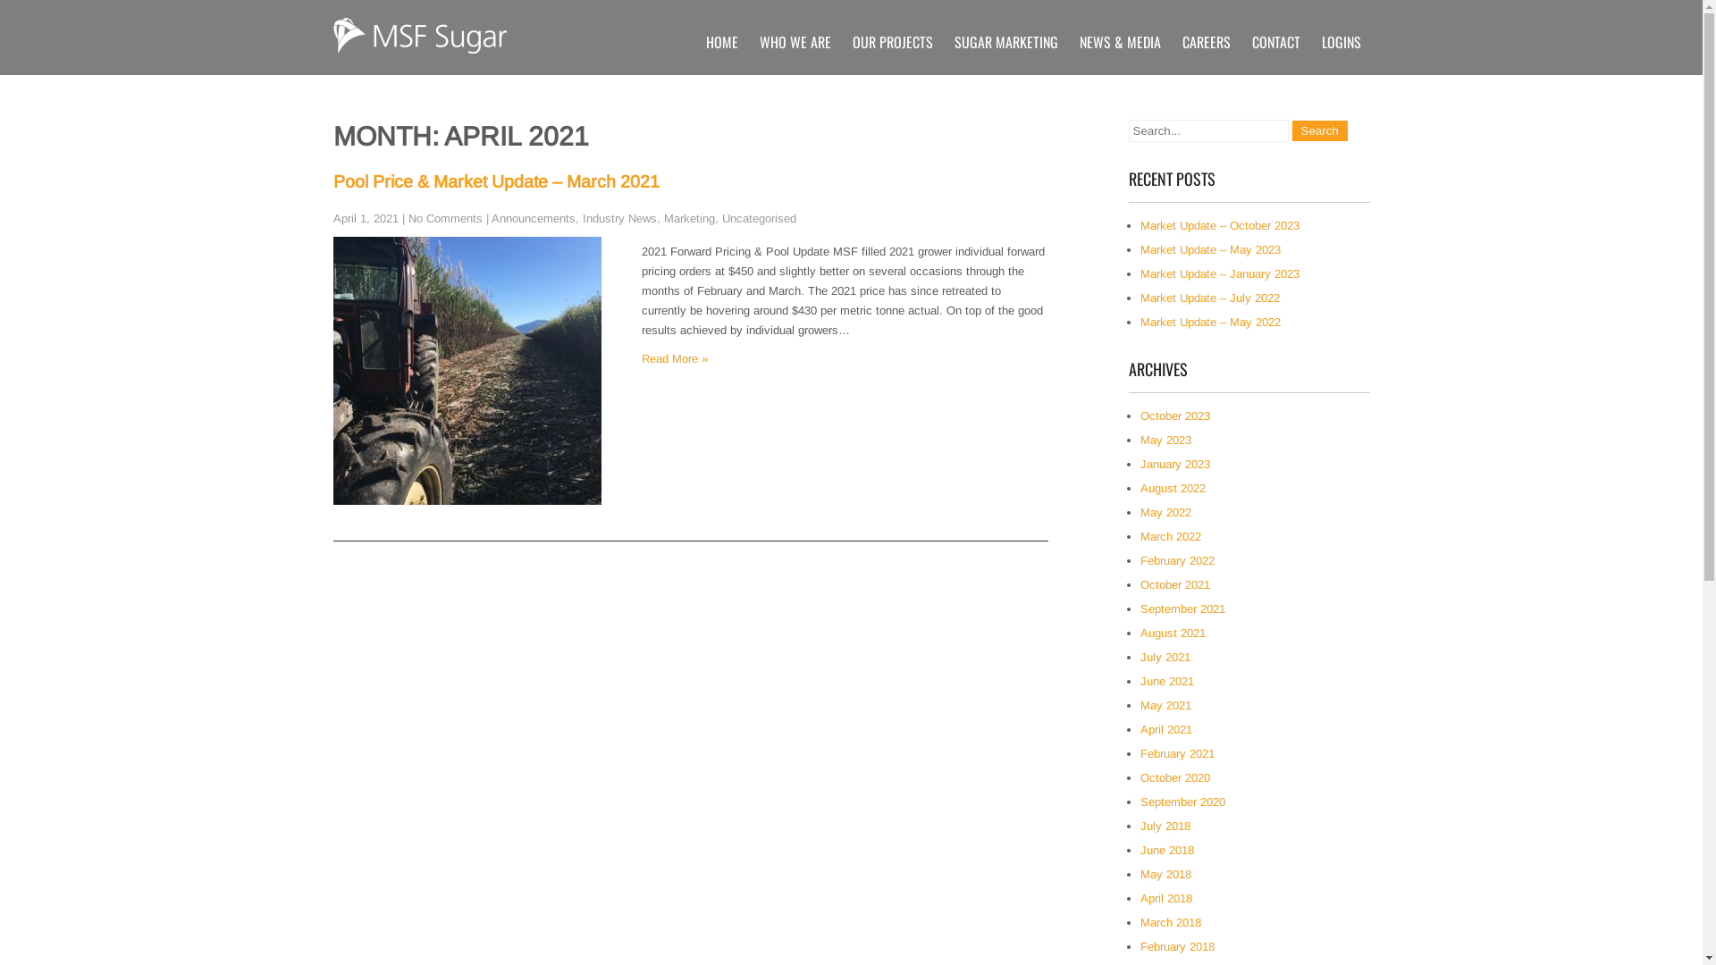 The width and height of the screenshot is (1716, 965). Describe the element at coordinates (1175, 777) in the screenshot. I see `October 2020` at that location.